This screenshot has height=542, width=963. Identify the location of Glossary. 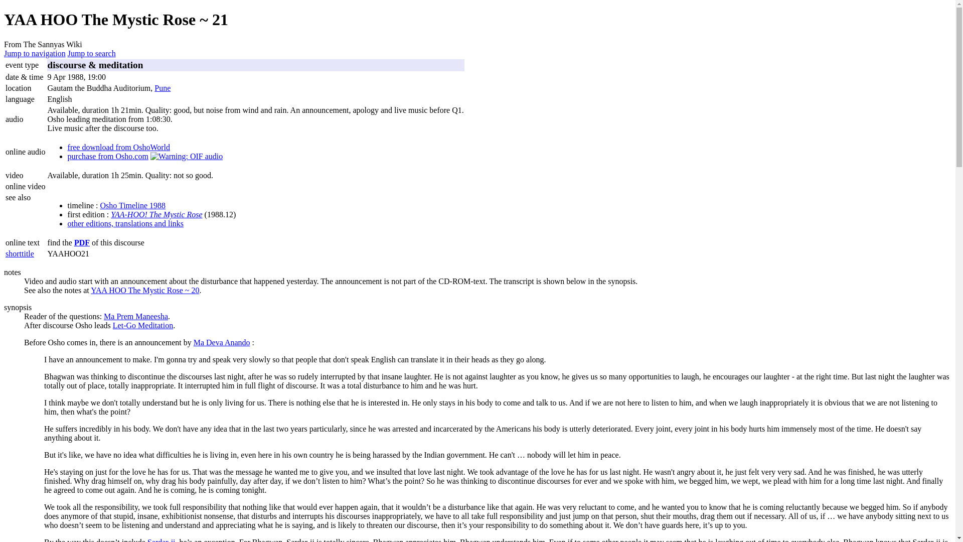
(20, 253).